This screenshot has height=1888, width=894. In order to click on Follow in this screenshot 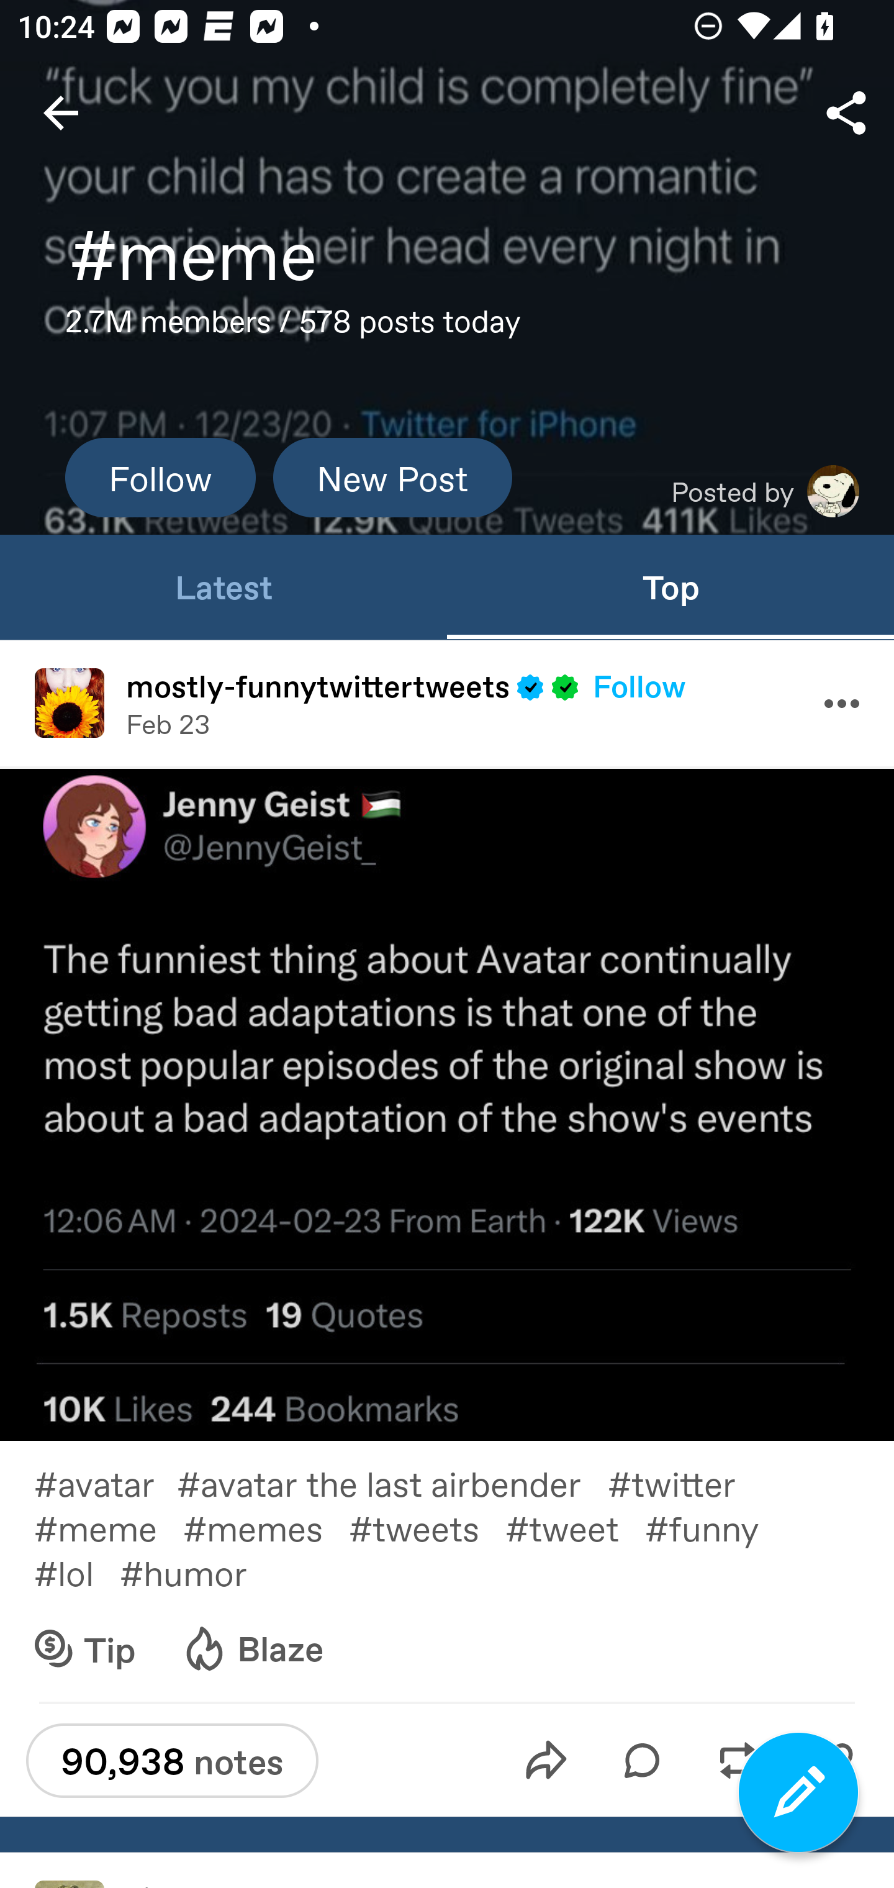, I will do `click(639, 686)`.